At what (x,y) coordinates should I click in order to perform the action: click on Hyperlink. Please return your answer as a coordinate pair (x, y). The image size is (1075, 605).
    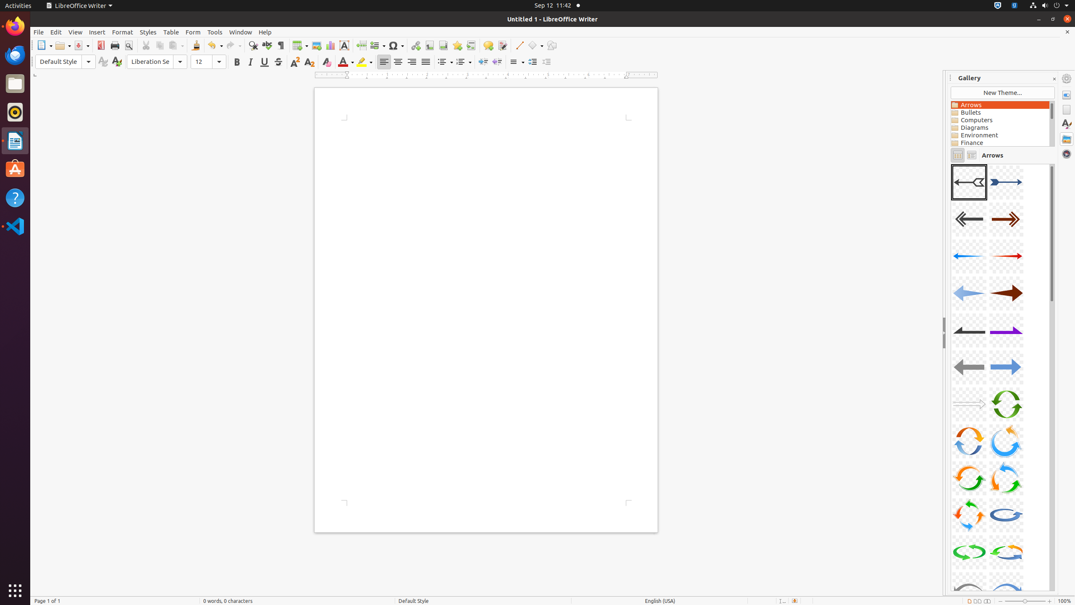
    Looking at the image, I should click on (416, 45).